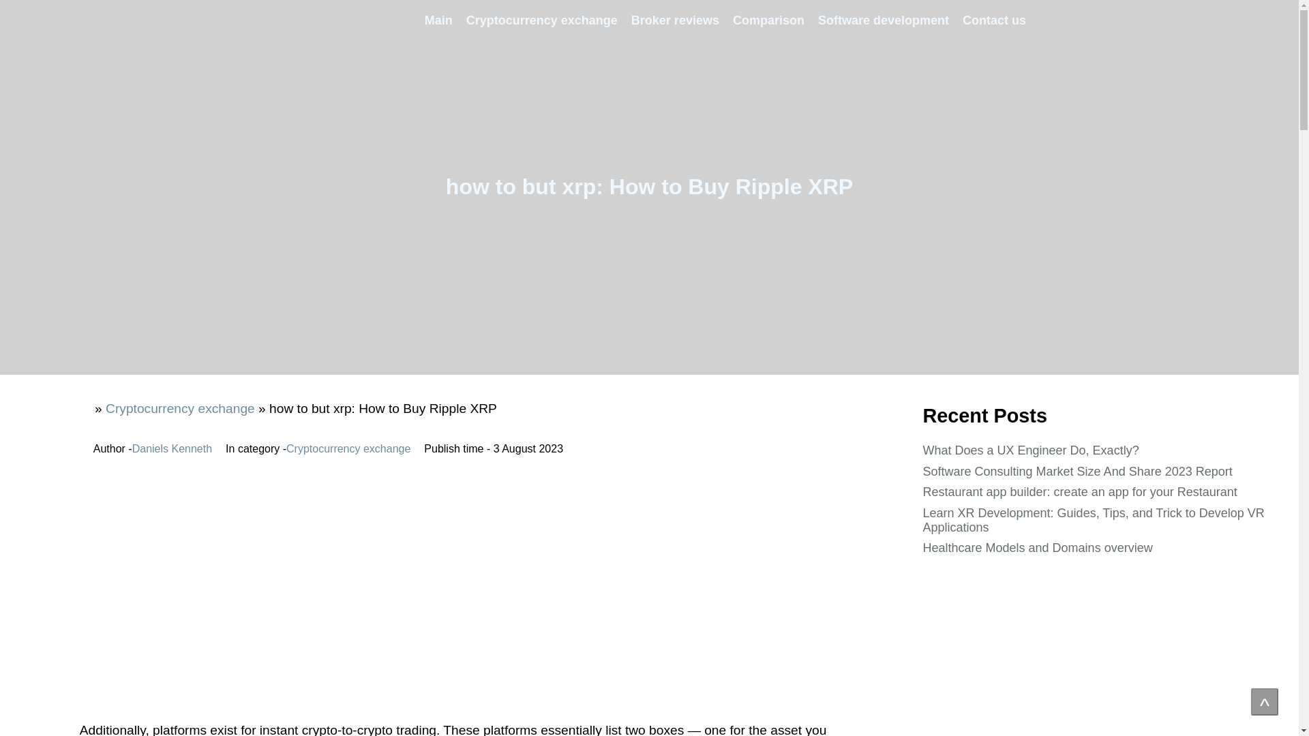  I want to click on Cryptocurrency exchange, so click(180, 408).